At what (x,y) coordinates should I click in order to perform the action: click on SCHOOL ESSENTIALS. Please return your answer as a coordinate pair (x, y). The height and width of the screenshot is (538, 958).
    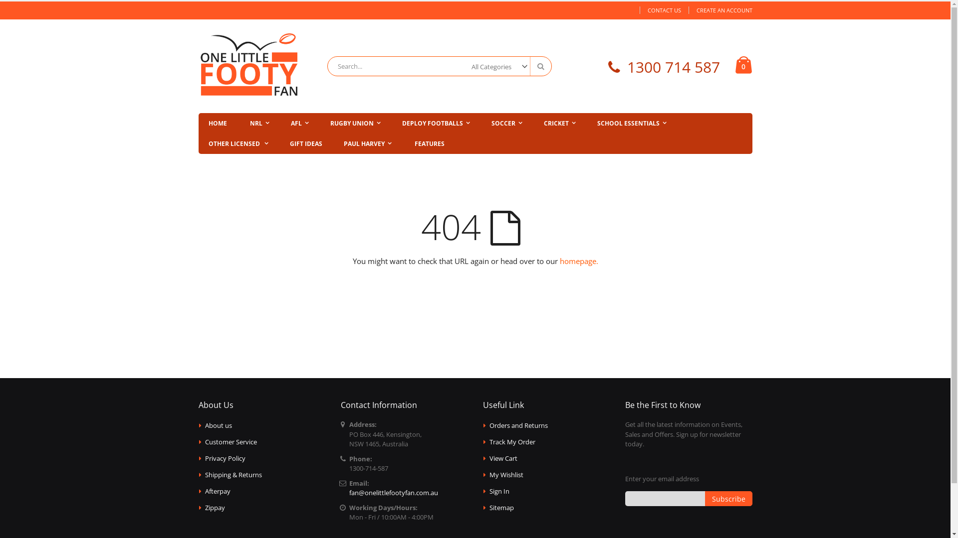
    Looking at the image, I should click on (632, 124).